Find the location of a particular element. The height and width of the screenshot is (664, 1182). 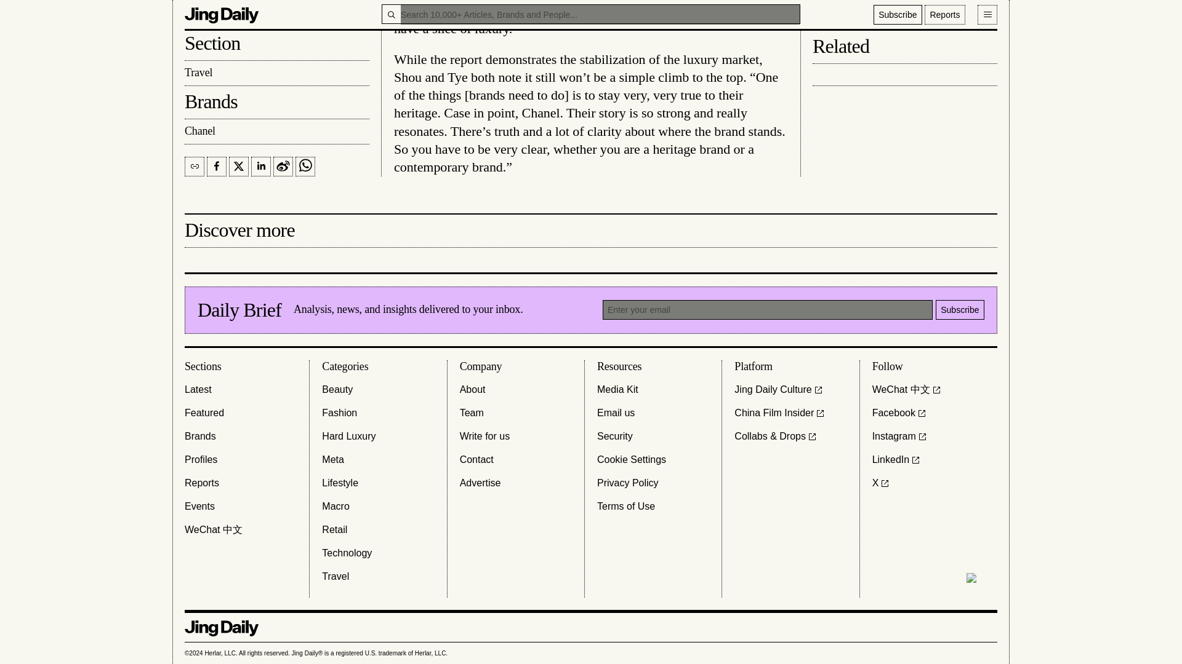

Latest is located at coordinates (198, 390).